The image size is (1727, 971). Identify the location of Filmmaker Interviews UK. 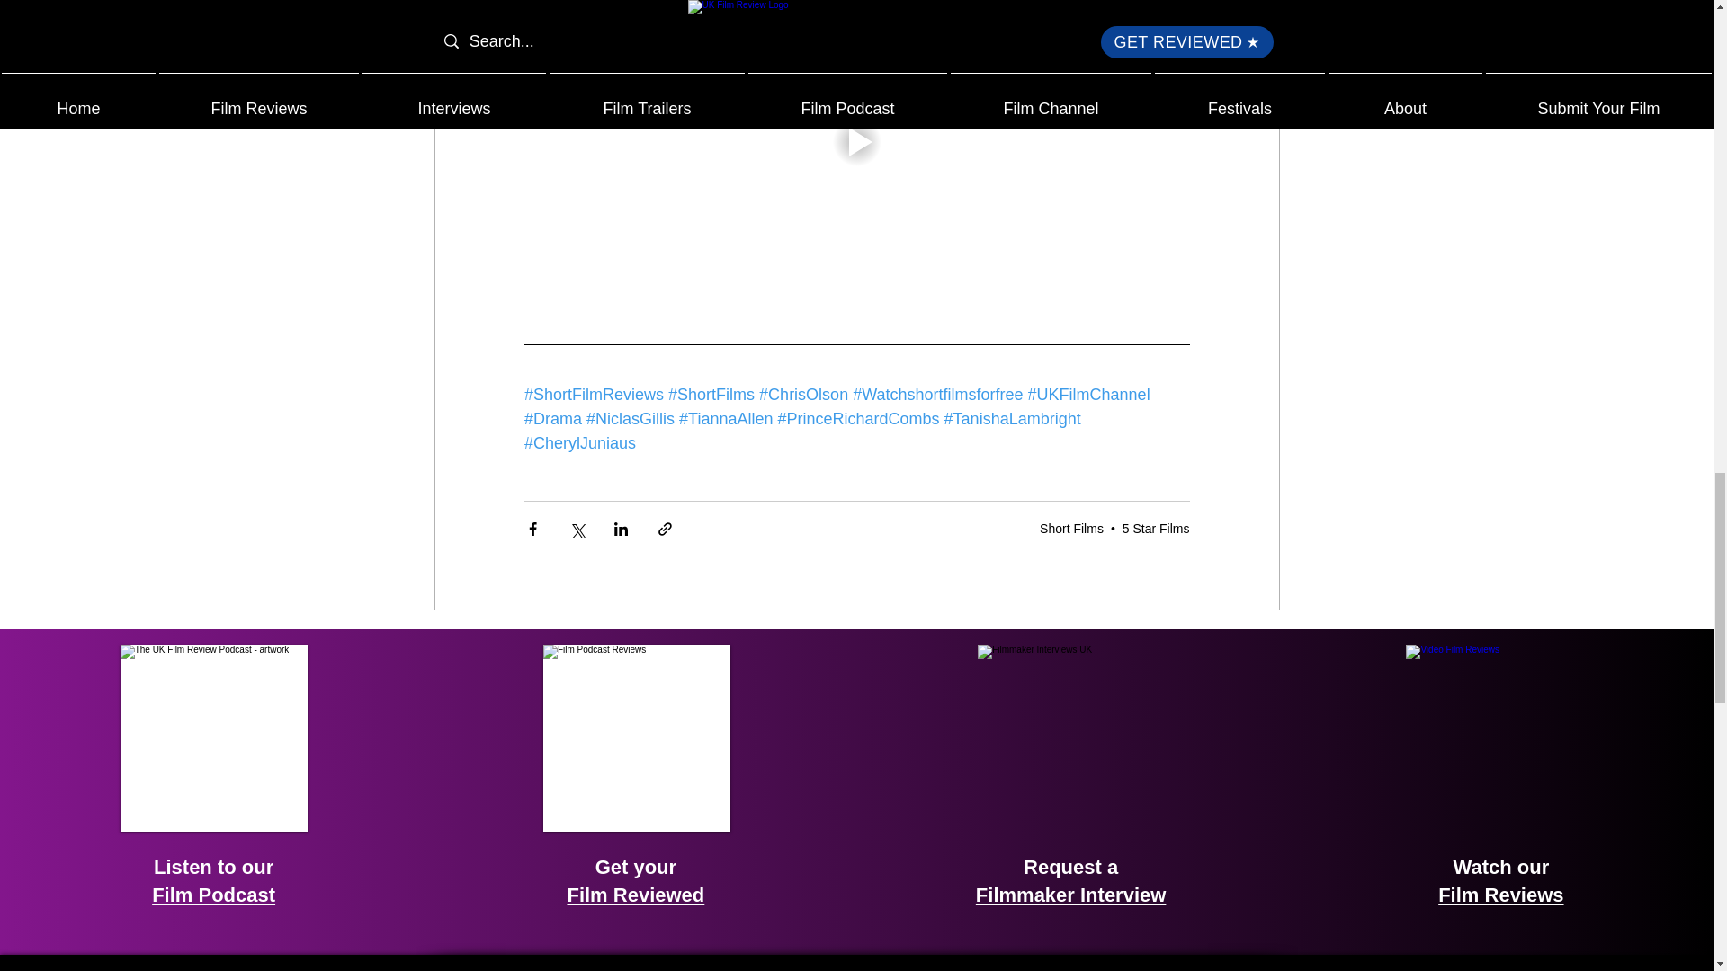
(1070, 737).